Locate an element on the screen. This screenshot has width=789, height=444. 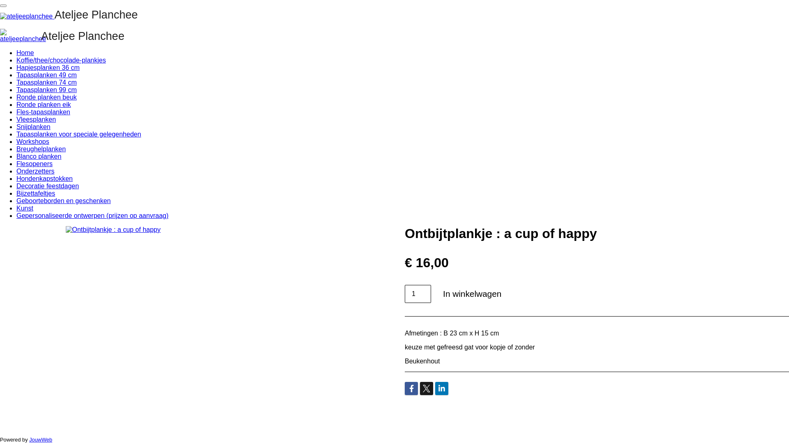
Tapasplanken 49 cm is located at coordinates (47, 75).